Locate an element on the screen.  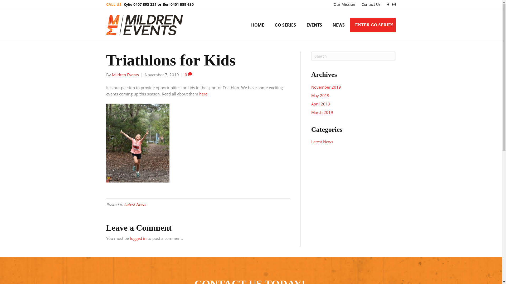
Contact Us is located at coordinates (371, 4).